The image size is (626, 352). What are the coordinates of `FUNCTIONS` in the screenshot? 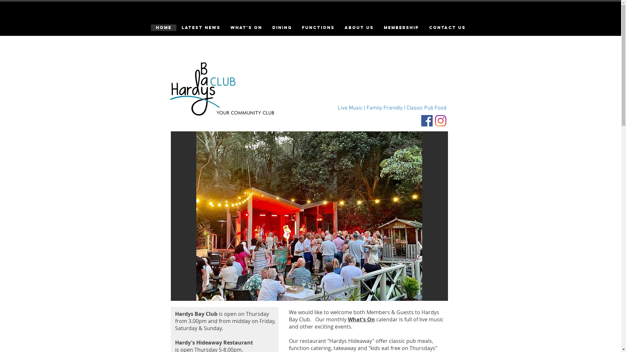 It's located at (318, 28).